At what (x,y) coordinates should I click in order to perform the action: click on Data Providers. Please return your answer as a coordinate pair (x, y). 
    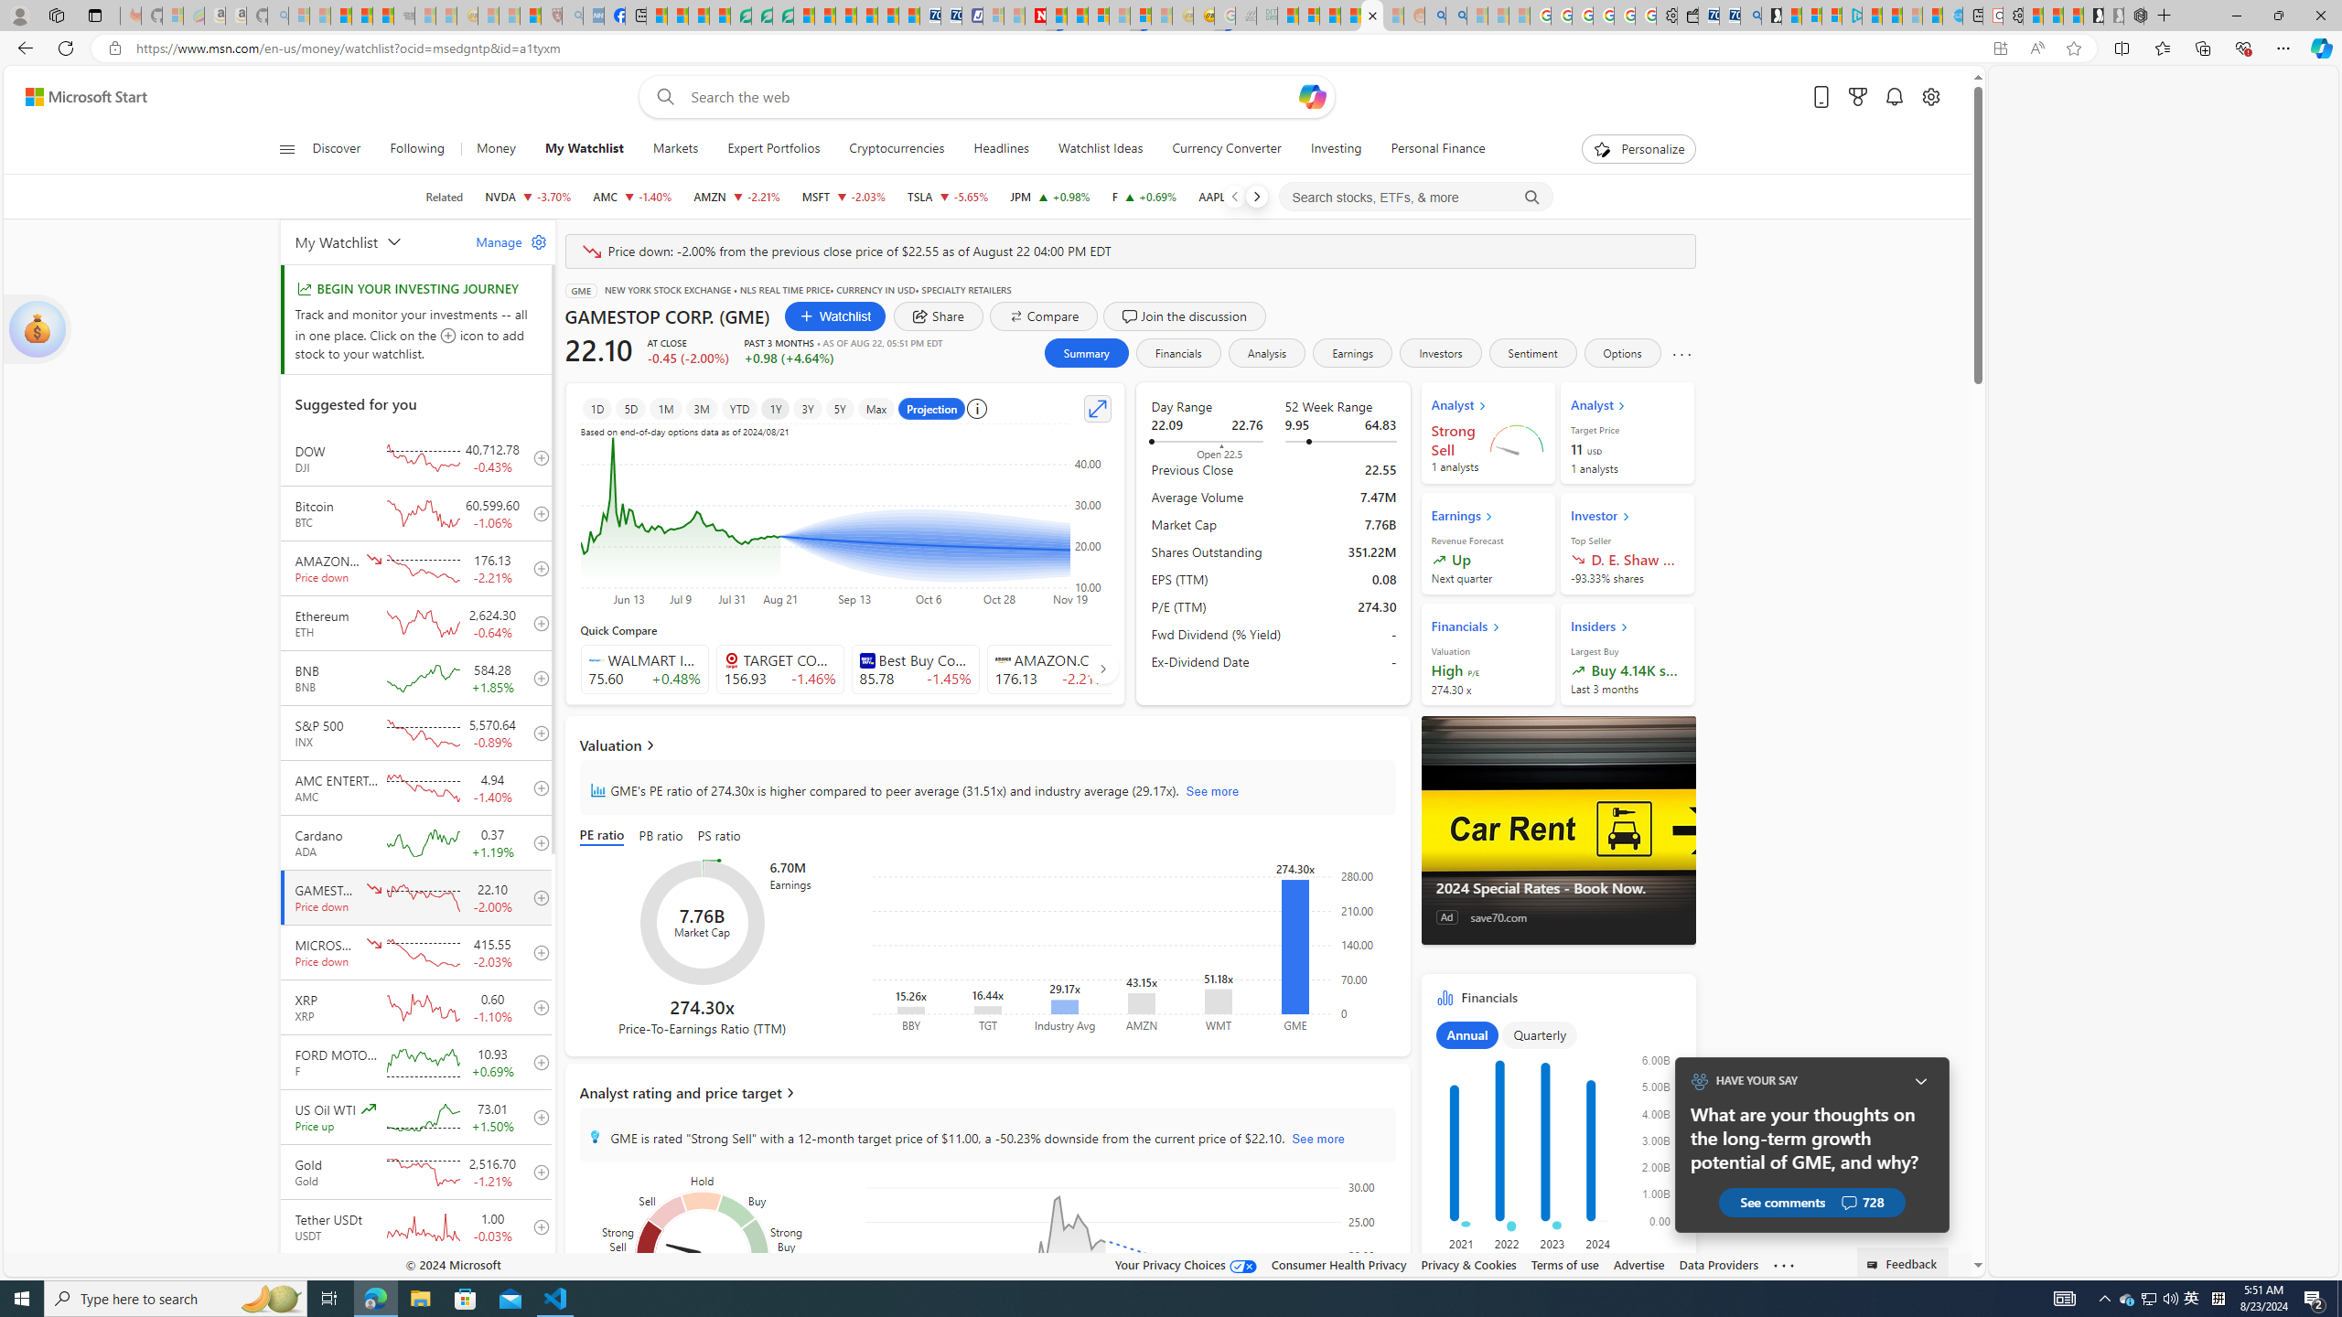
    Looking at the image, I should click on (1718, 1264).